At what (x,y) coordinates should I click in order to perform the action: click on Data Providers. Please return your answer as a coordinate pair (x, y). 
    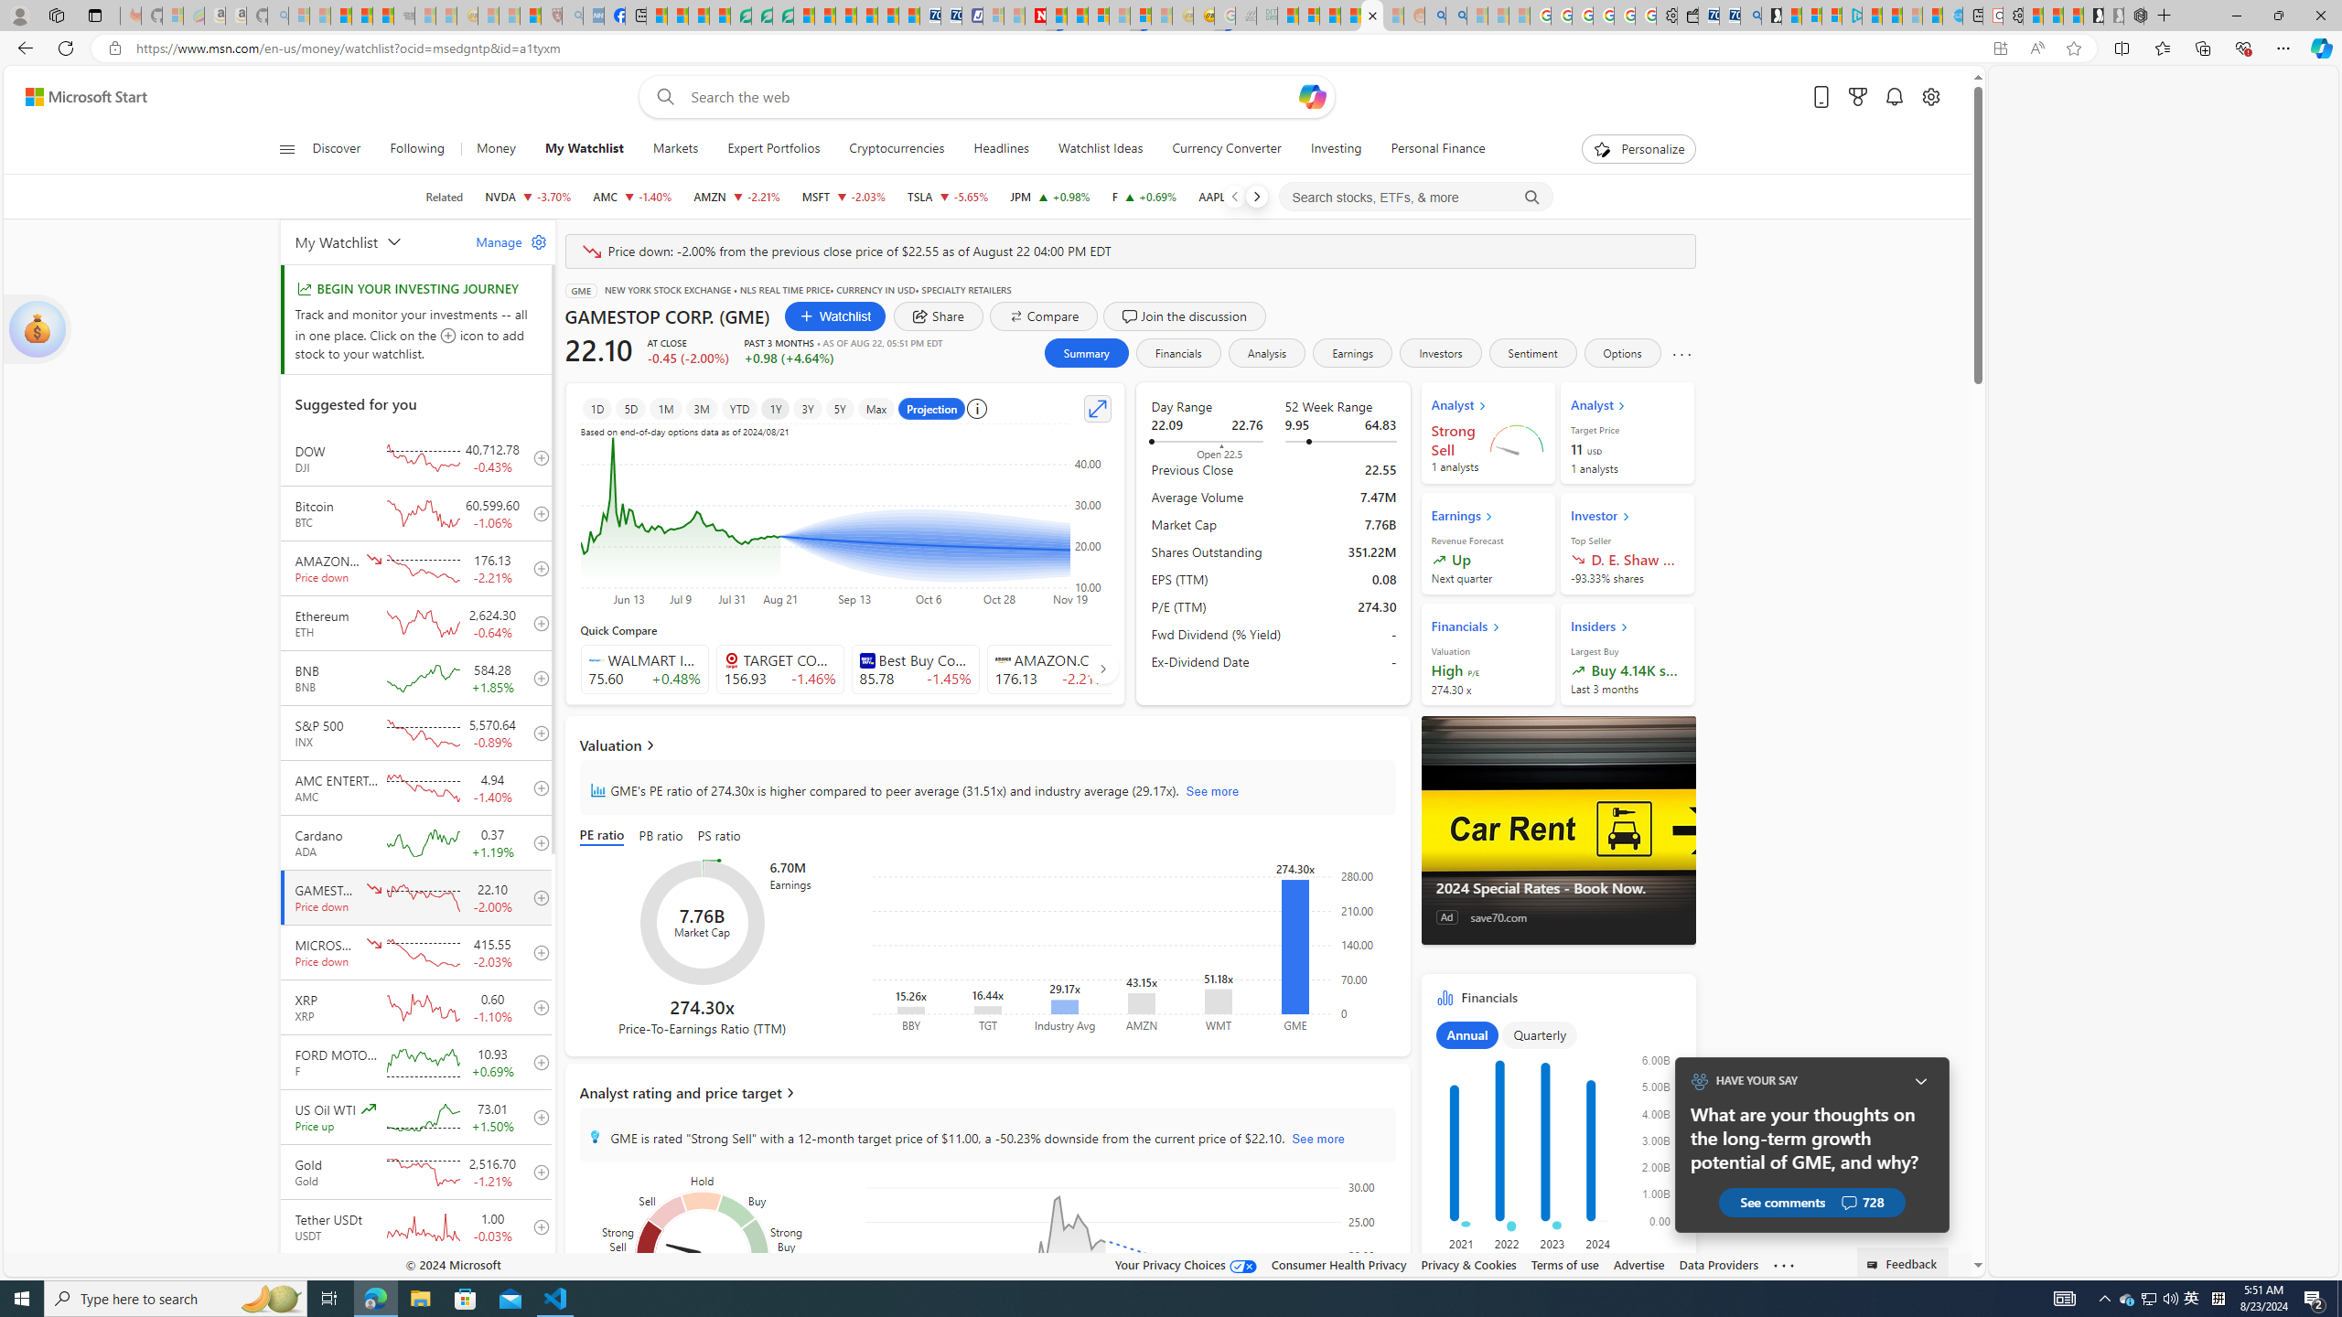
    Looking at the image, I should click on (1718, 1264).